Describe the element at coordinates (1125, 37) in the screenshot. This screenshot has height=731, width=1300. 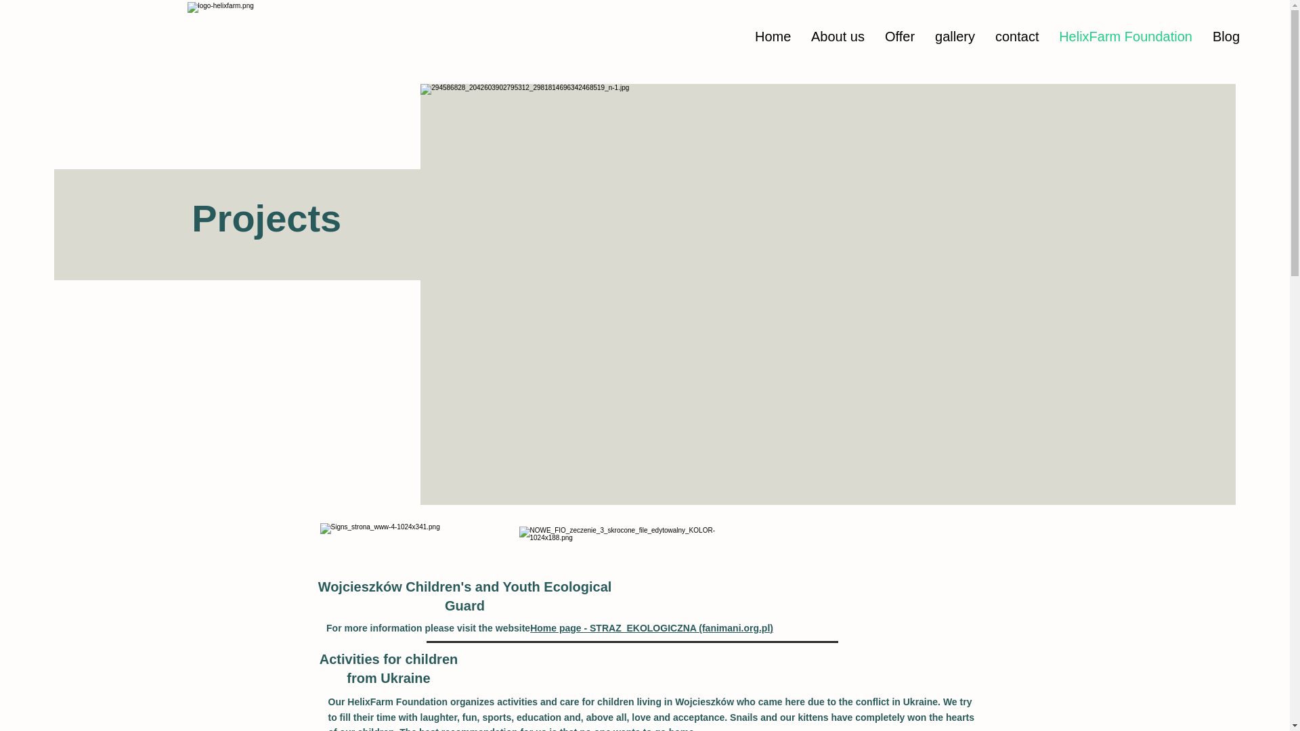
I see `HelixFarm Foundation` at that location.